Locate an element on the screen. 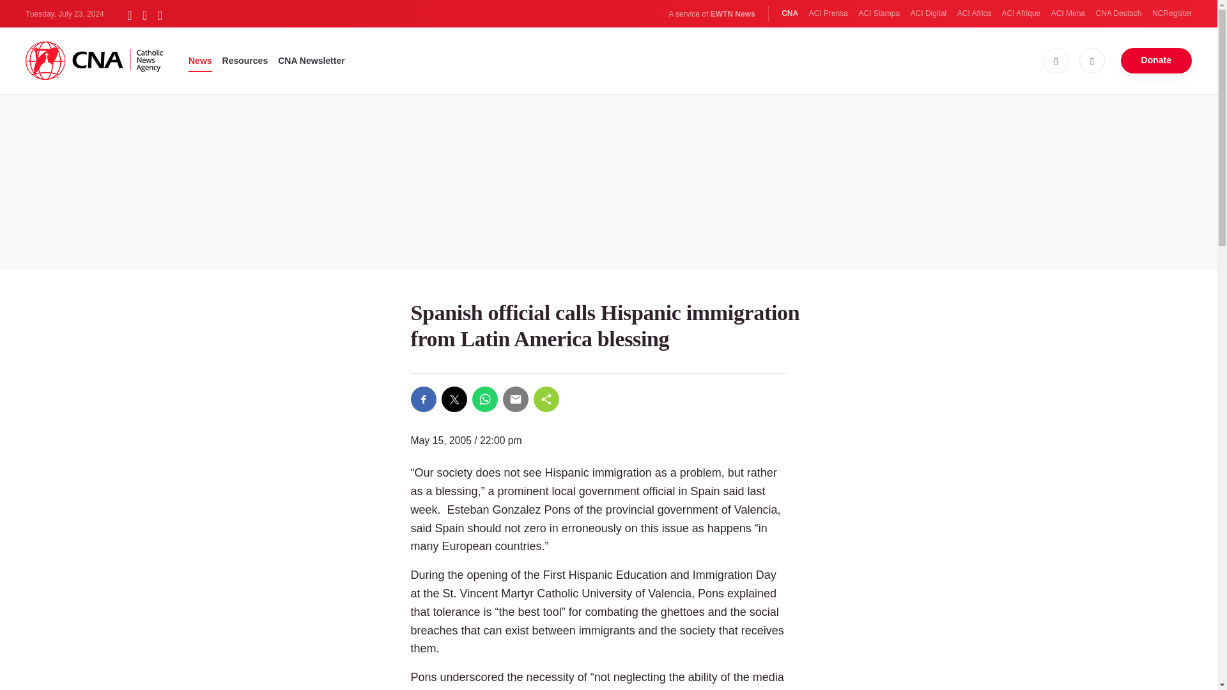 The width and height of the screenshot is (1227, 690). News is located at coordinates (201, 60).